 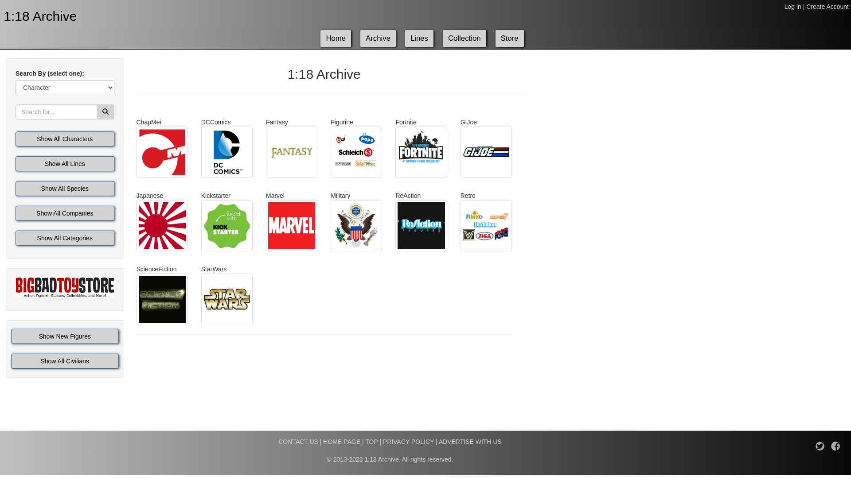 I want to click on Show All Companies, so click(x=65, y=213).